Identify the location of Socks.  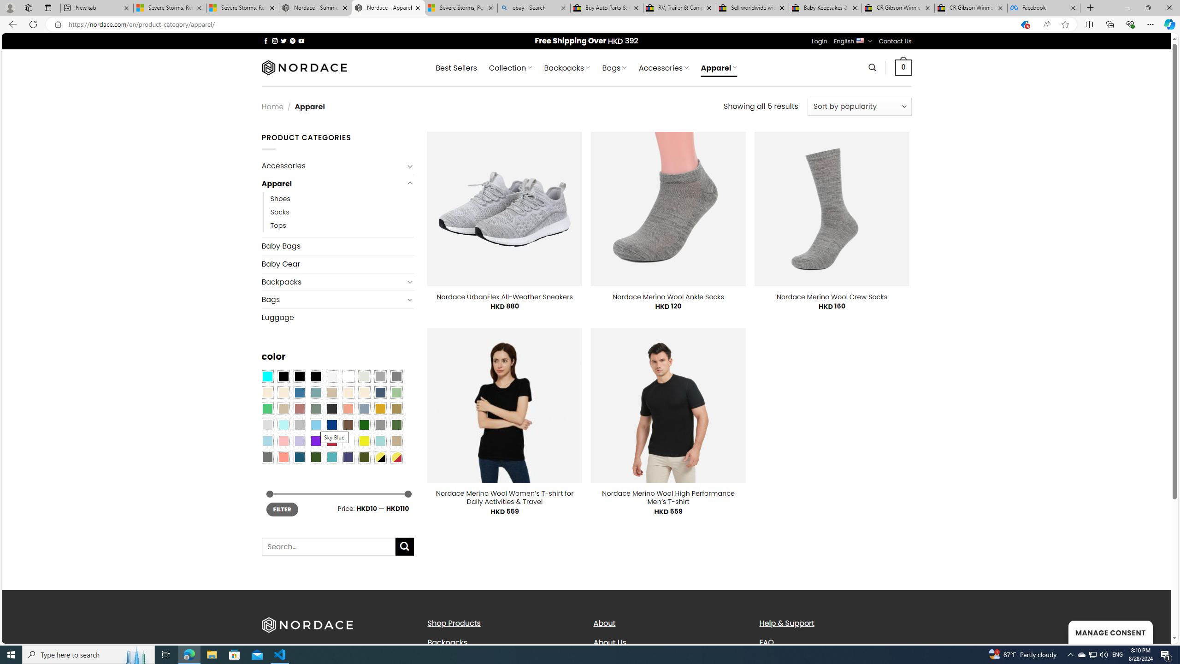
(342, 213).